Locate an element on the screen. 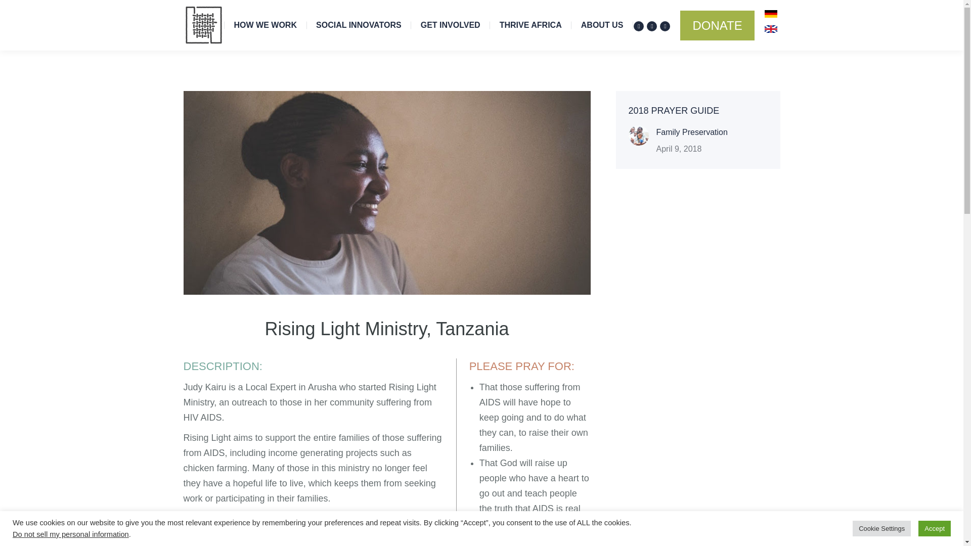 The width and height of the screenshot is (971, 546). DONATE is located at coordinates (717, 25).